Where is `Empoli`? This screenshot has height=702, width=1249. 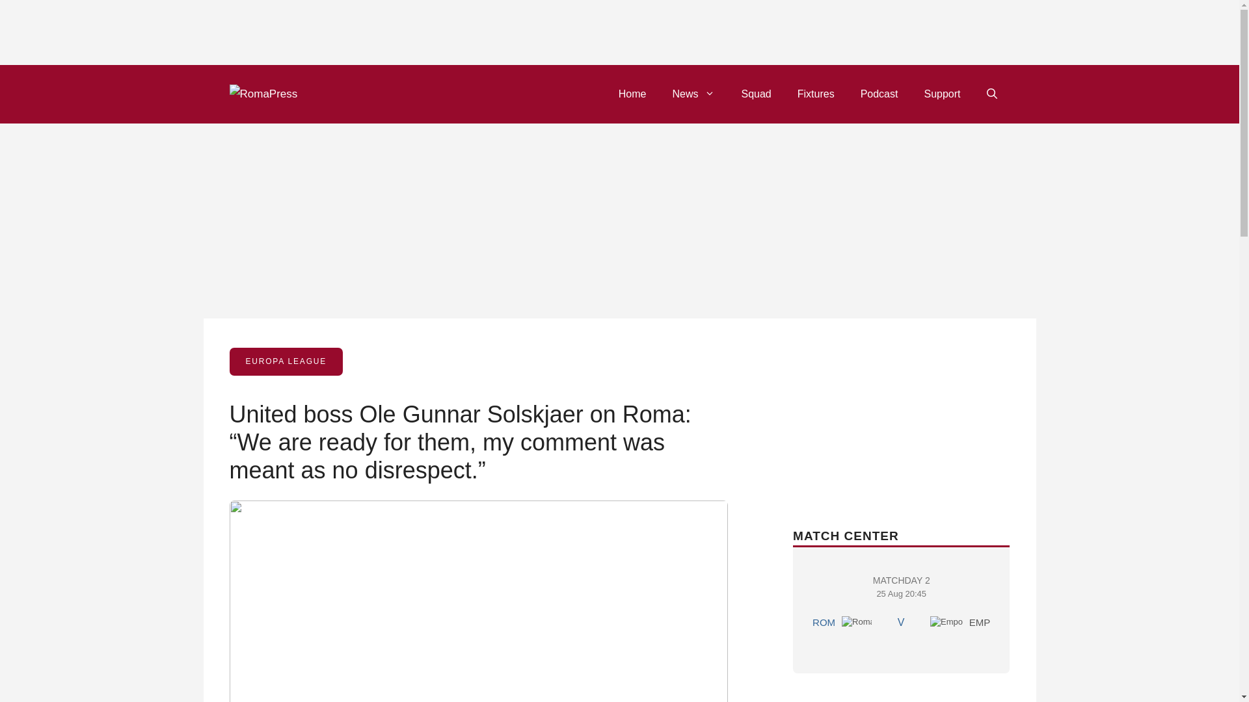 Empoli is located at coordinates (947, 621).